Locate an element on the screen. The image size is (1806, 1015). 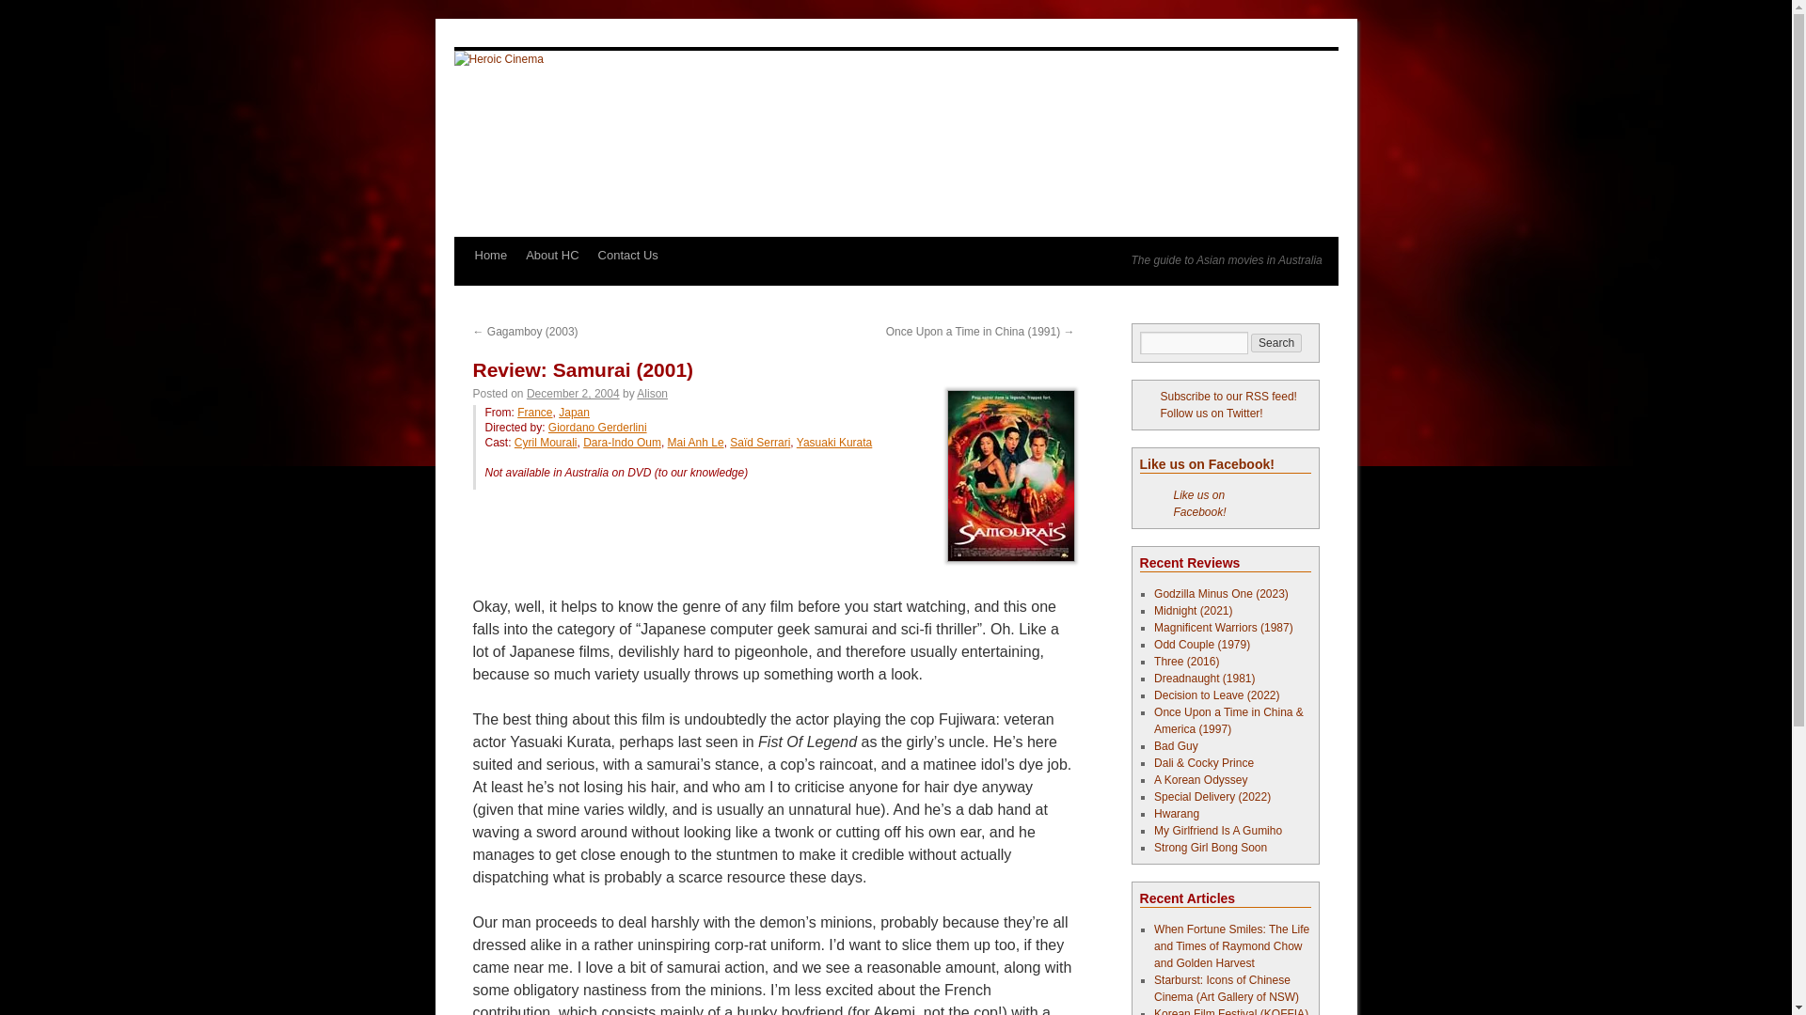
Bad Guy is located at coordinates (1176, 746).